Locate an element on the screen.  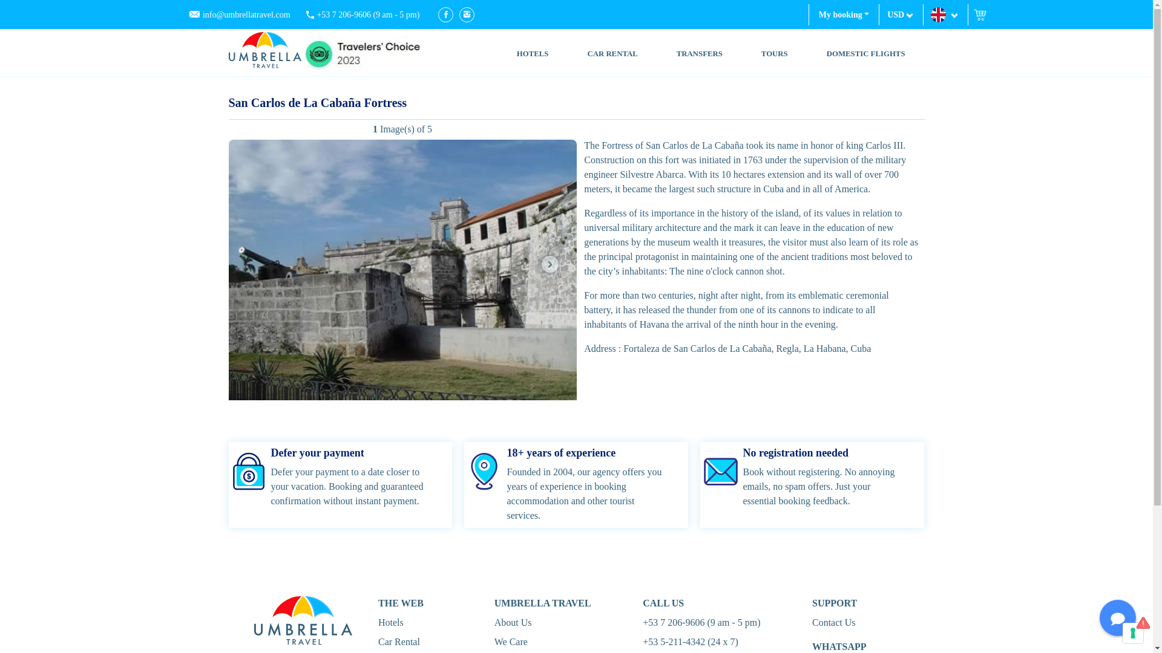
CAR RENTAL is located at coordinates (612, 54).